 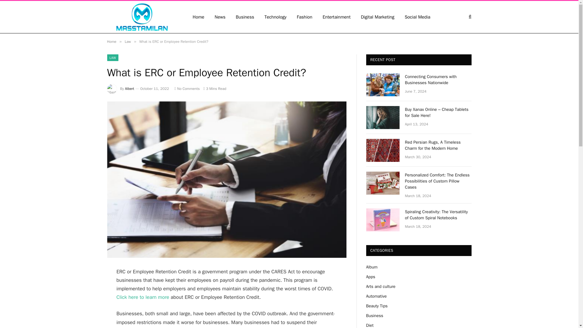 I want to click on Albert, so click(x=129, y=89).